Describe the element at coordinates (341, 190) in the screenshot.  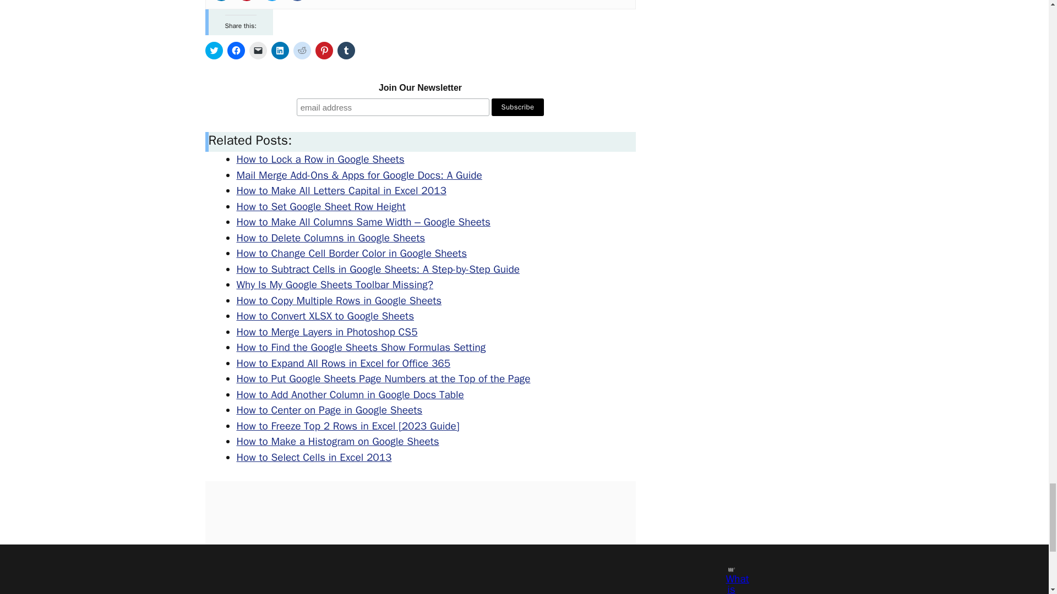
I see `How to Make All Letters Capital in Excel 2013` at that location.